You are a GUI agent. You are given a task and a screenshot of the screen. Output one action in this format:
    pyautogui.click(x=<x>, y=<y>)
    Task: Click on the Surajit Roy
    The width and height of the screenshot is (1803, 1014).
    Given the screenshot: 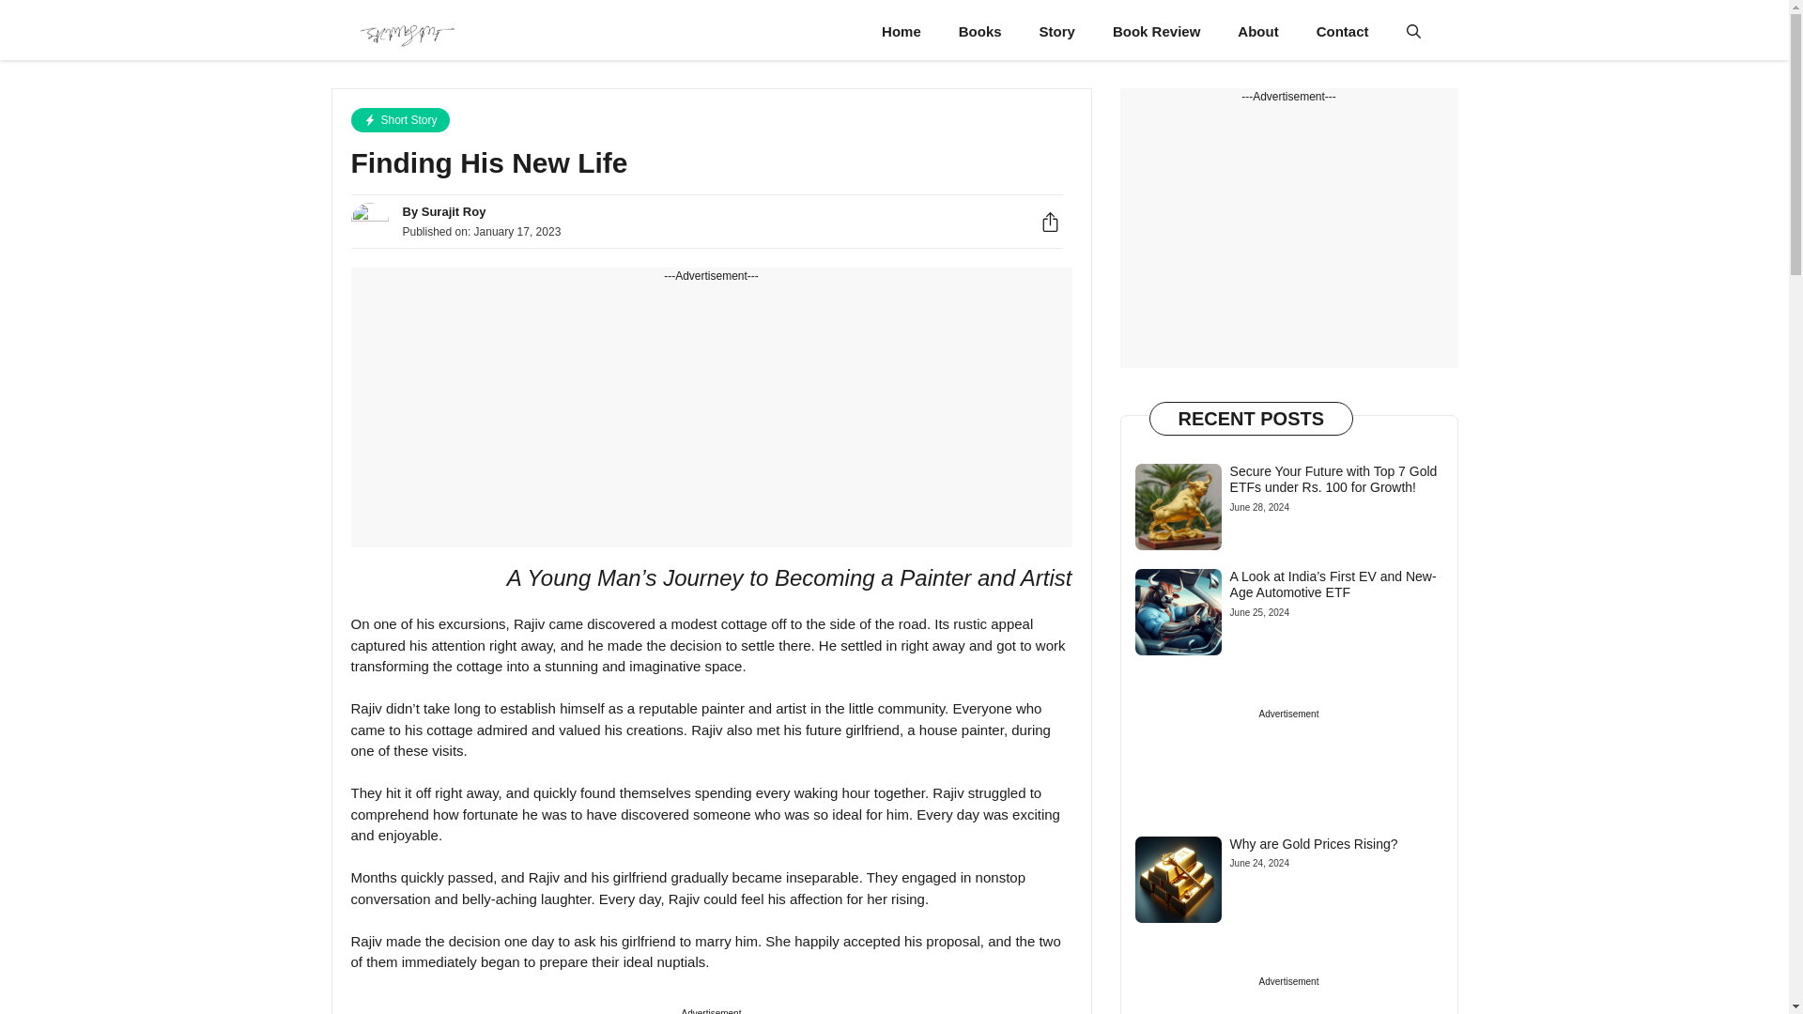 What is the action you would take?
    pyautogui.click(x=455, y=212)
    